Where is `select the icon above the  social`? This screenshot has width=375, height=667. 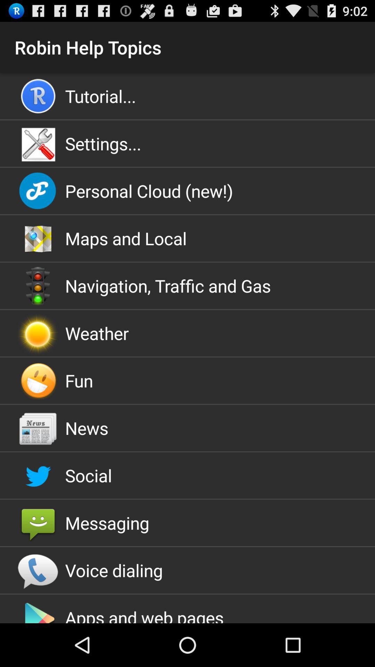 select the icon above the  social is located at coordinates (187, 428).